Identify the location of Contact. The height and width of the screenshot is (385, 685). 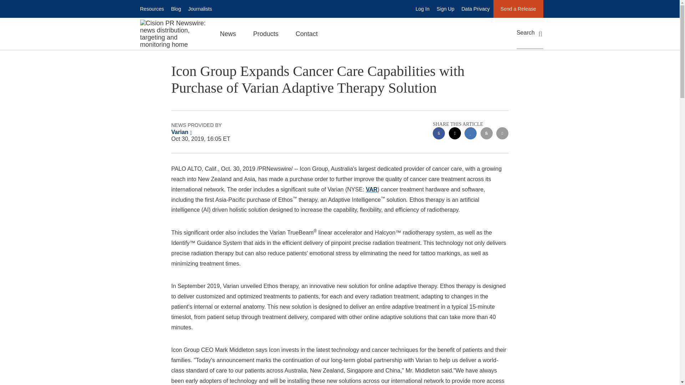
(307, 34).